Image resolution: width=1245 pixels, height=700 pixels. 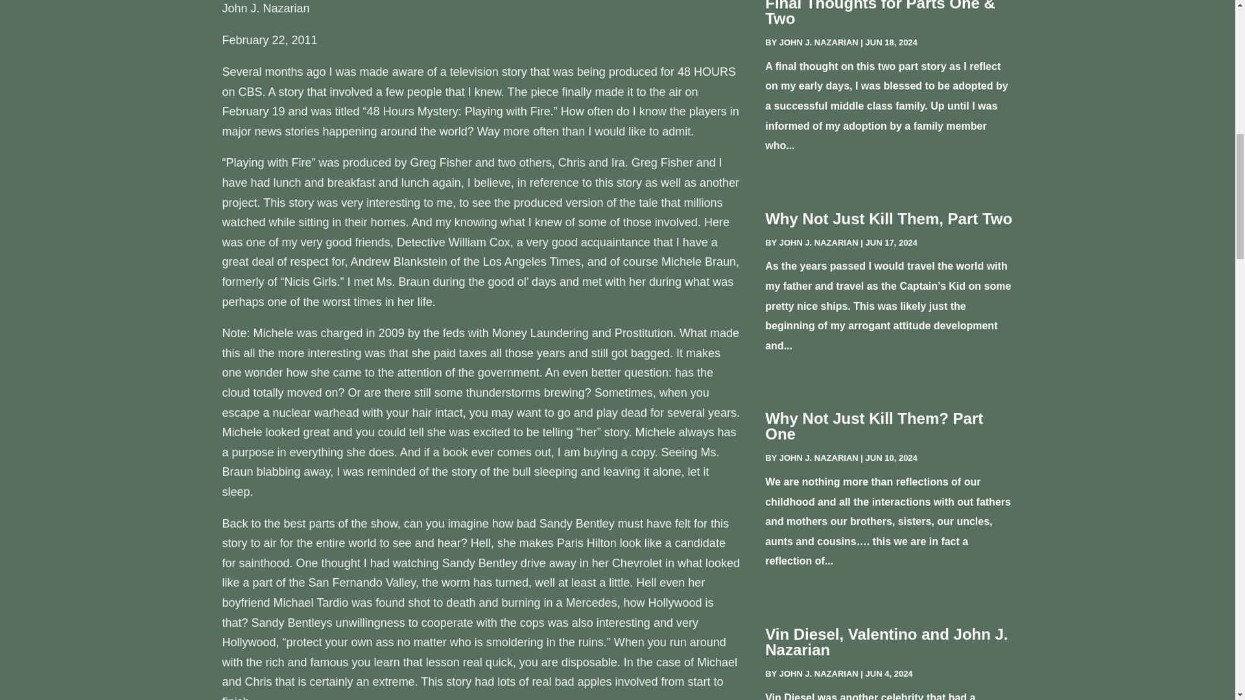 I want to click on JOHN J. NAZARIAN, so click(x=818, y=43).